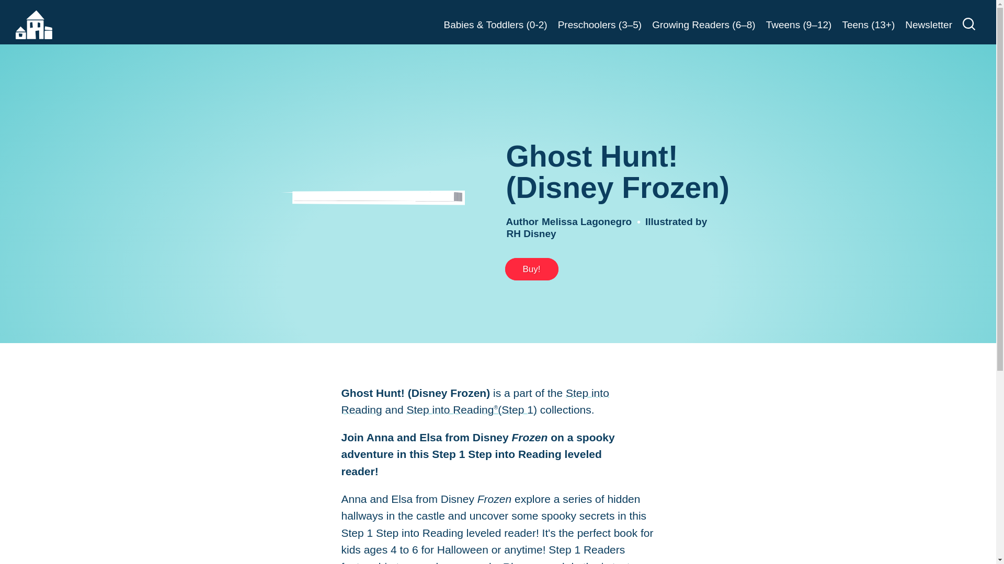 This screenshot has height=564, width=1004. What do you see at coordinates (33, 25) in the screenshot?
I see `Home` at bounding box center [33, 25].